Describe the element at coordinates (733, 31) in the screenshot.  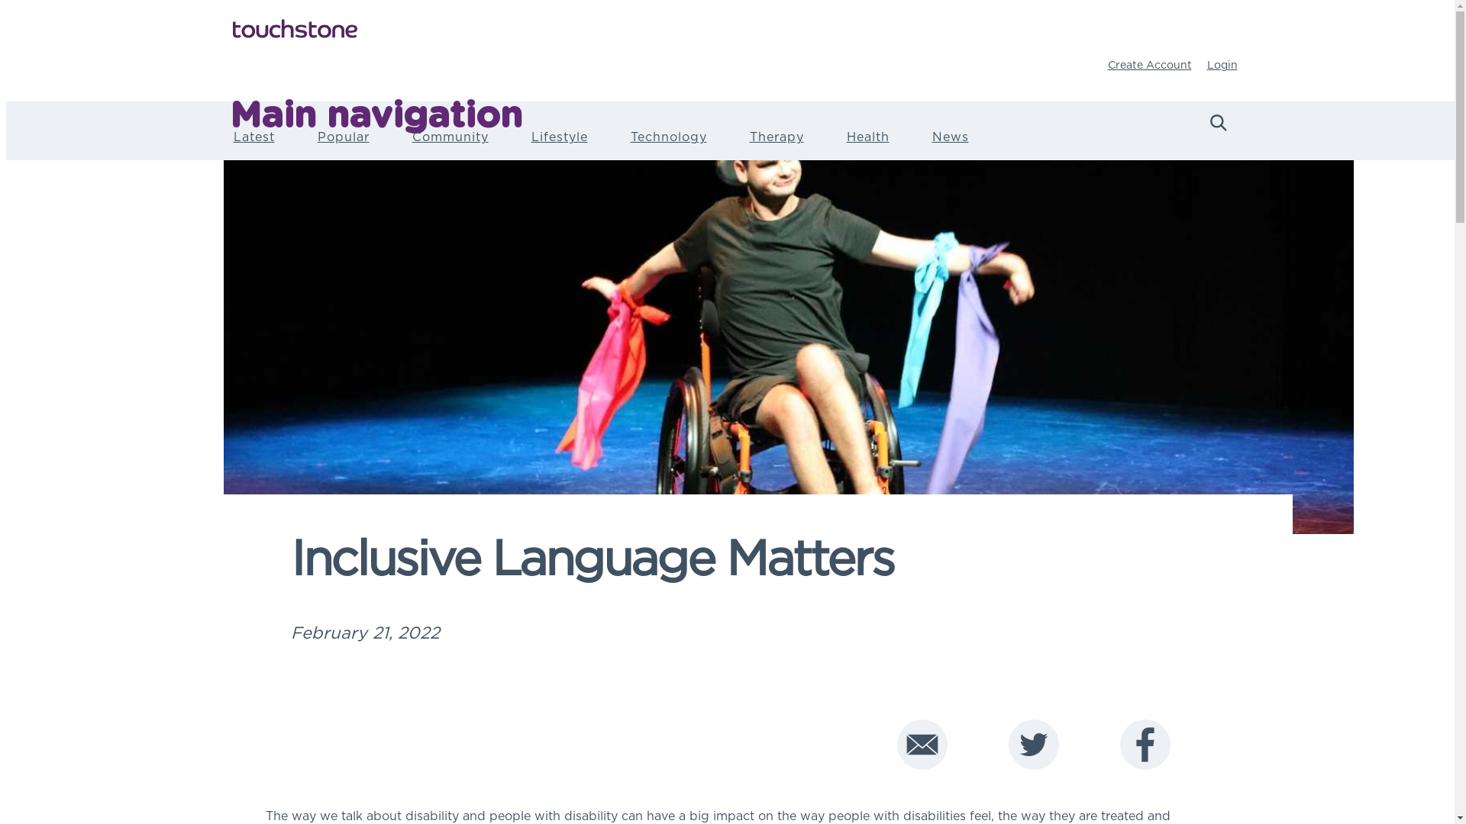
I see `Home` at that location.